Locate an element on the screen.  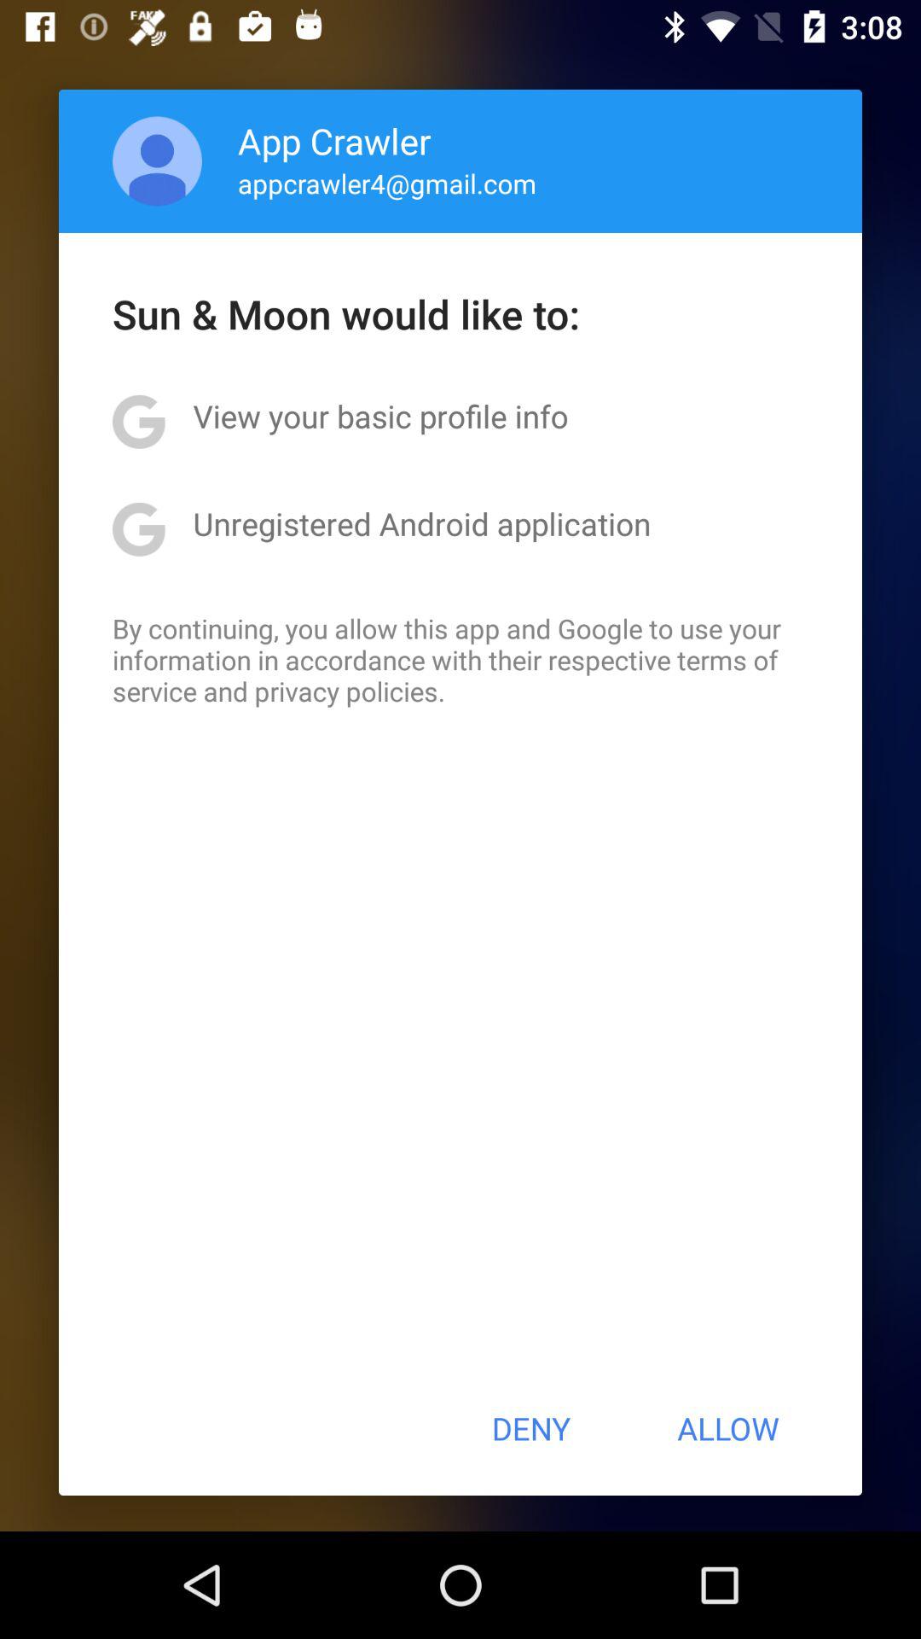
press app below sun moon would is located at coordinates (380, 416).